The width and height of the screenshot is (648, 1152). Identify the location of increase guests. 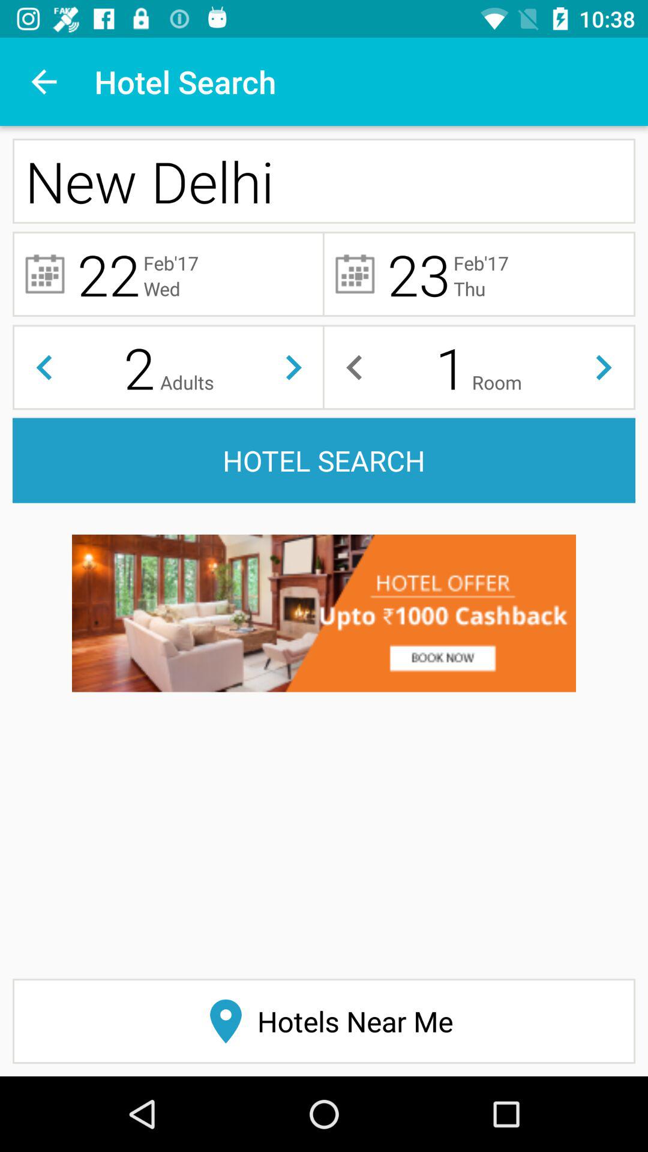
(294, 367).